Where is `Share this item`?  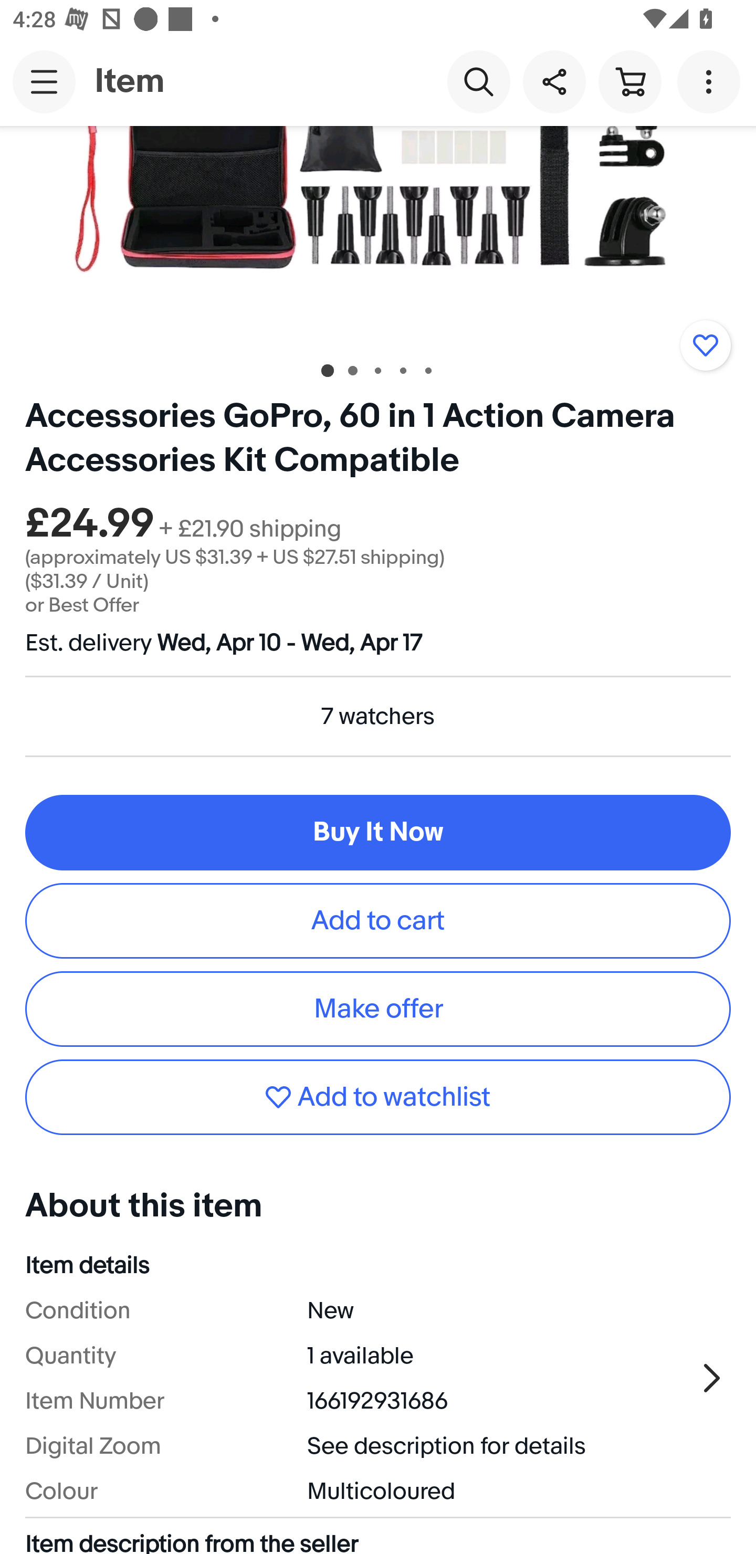 Share this item is located at coordinates (554, 81).